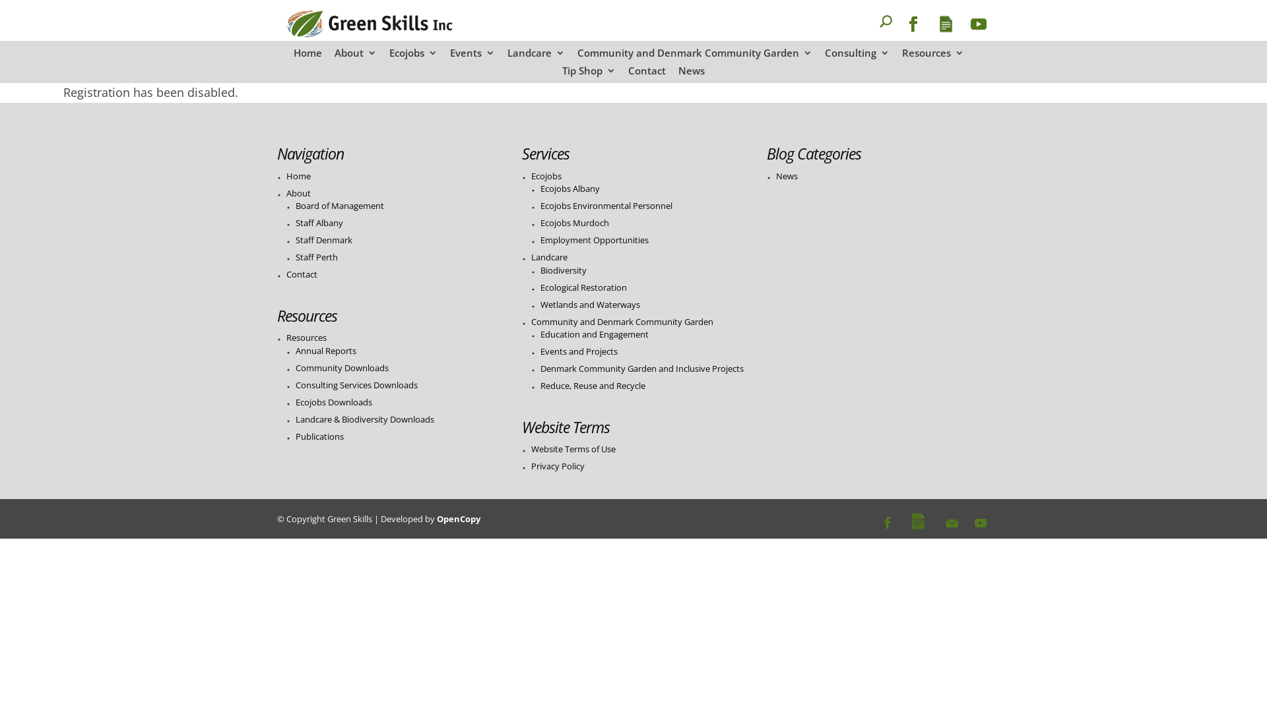 This screenshot has height=712, width=1267. Describe the element at coordinates (472, 57) in the screenshot. I see `Events` at that location.